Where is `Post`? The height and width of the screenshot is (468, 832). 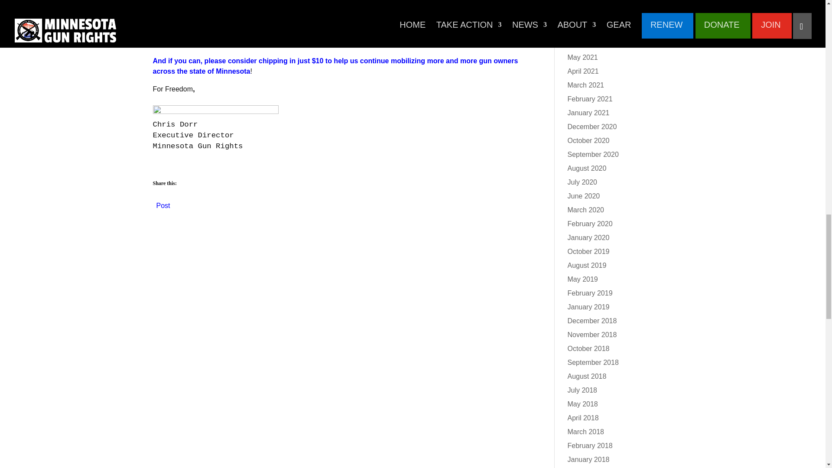
Post is located at coordinates (163, 204).